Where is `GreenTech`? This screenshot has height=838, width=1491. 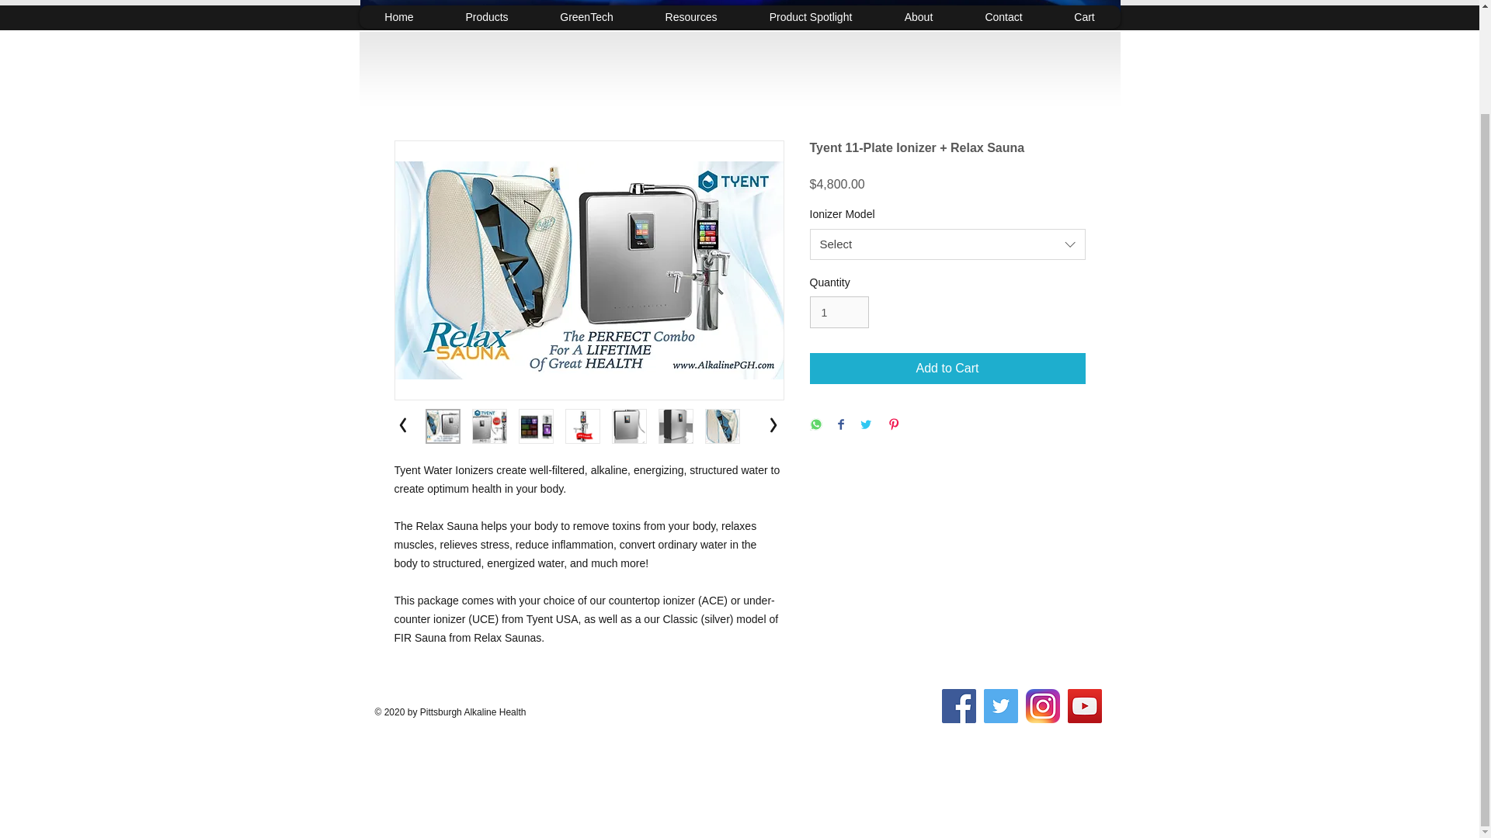 GreenTech is located at coordinates (586, 16).